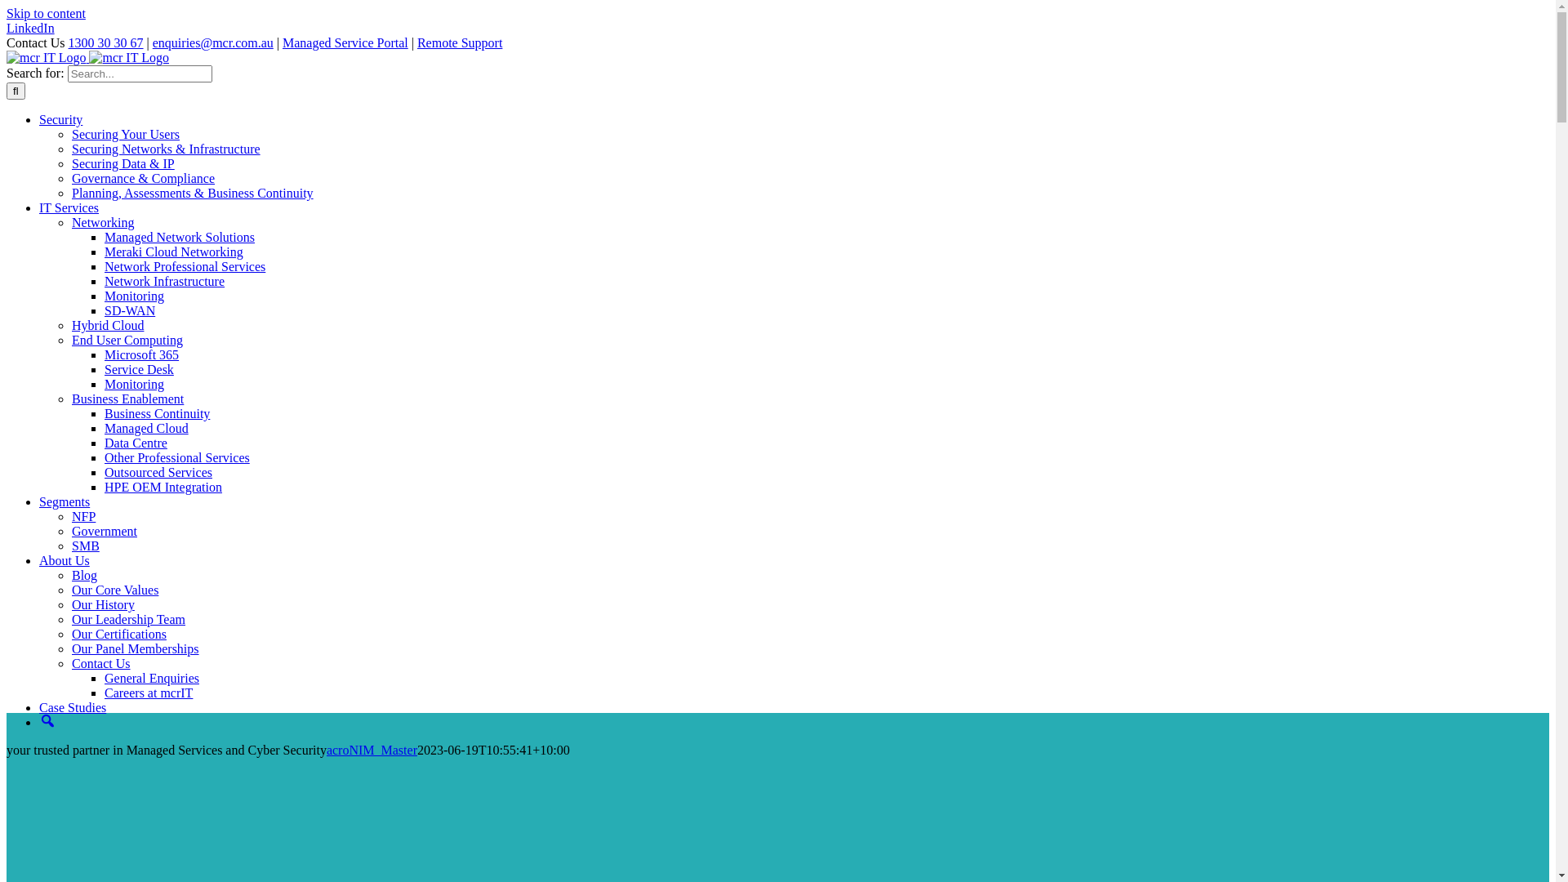 The image size is (1568, 882). What do you see at coordinates (144, 178) in the screenshot?
I see `Governance & Compliance` at bounding box center [144, 178].